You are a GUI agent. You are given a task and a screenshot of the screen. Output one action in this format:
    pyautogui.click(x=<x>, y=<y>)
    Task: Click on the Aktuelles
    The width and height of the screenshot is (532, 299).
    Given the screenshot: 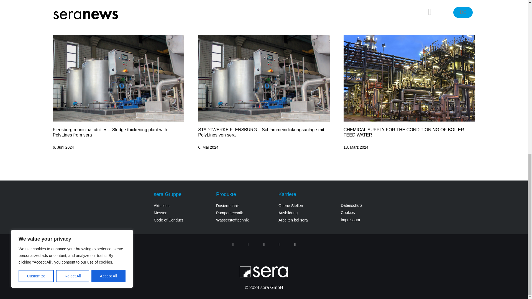 What is the action you would take?
    pyautogui.click(x=182, y=206)
    